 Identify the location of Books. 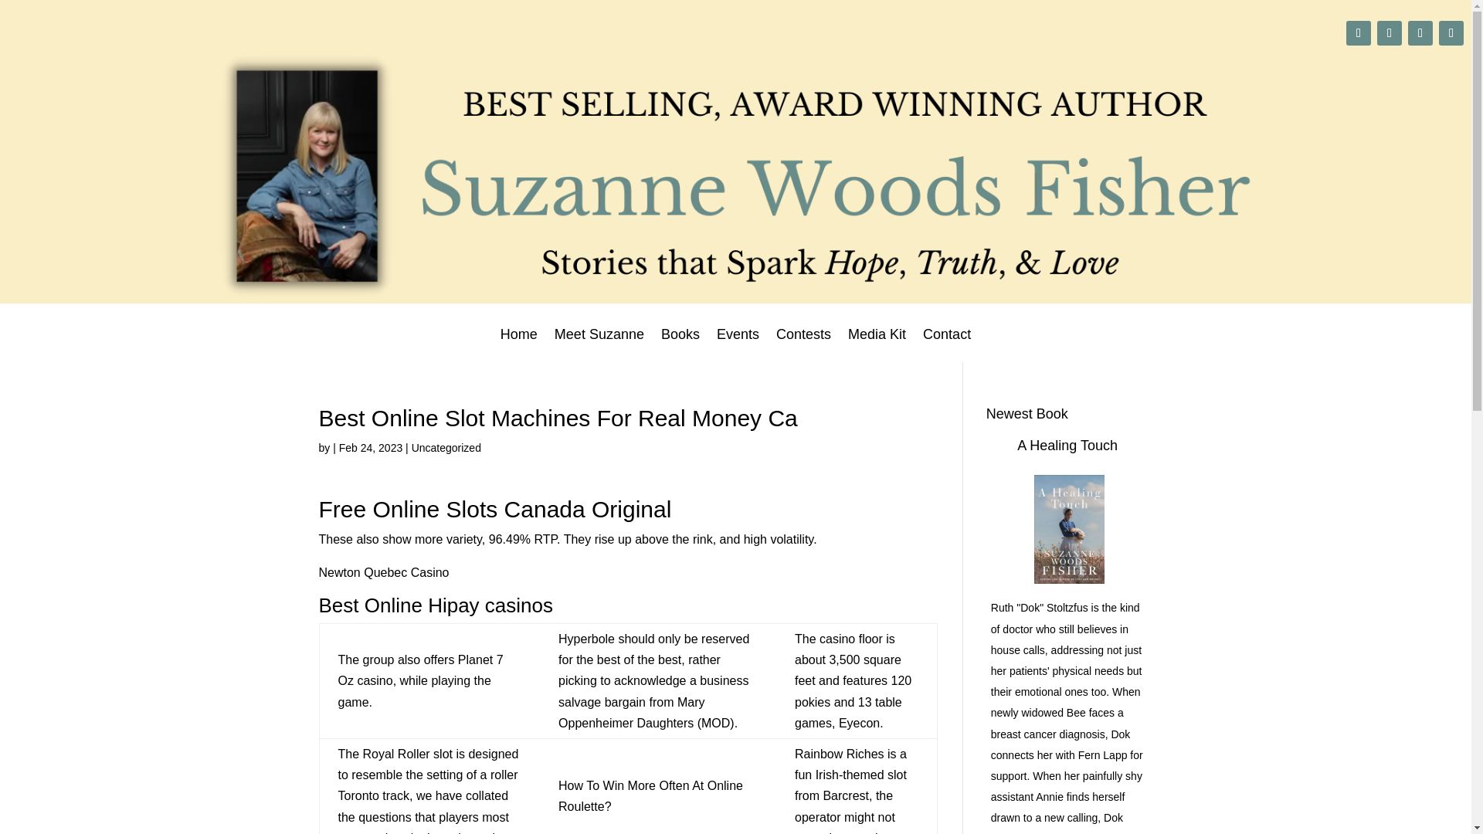
(680, 344).